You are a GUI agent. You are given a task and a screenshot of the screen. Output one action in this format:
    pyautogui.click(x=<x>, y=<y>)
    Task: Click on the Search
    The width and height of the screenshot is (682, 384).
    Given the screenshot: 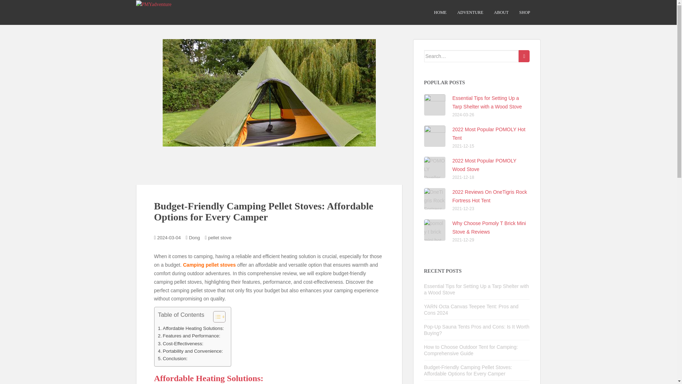 What is the action you would take?
    pyautogui.click(x=524, y=56)
    